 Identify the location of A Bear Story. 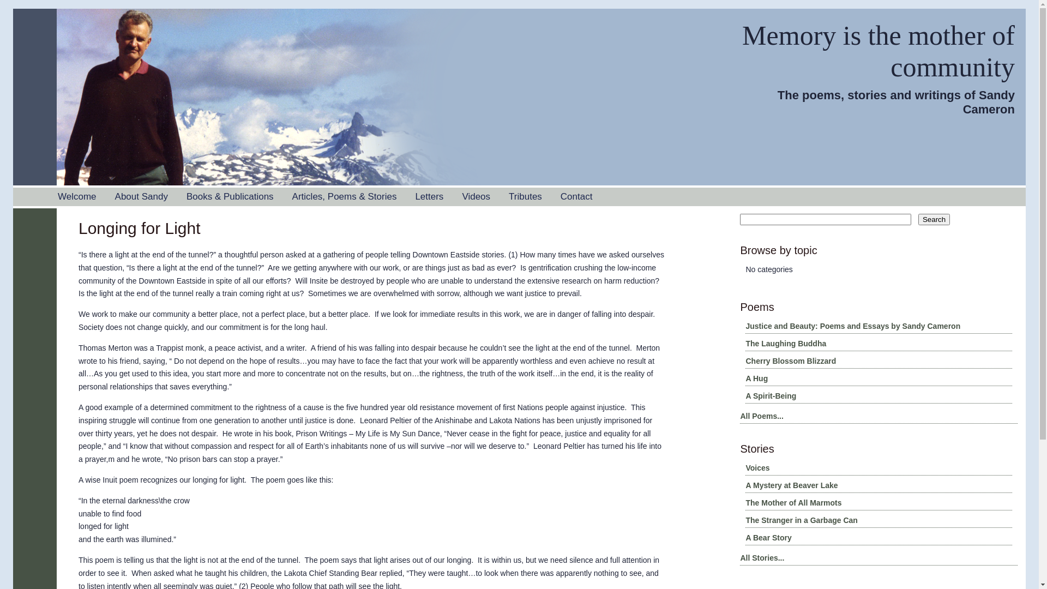
(879, 539).